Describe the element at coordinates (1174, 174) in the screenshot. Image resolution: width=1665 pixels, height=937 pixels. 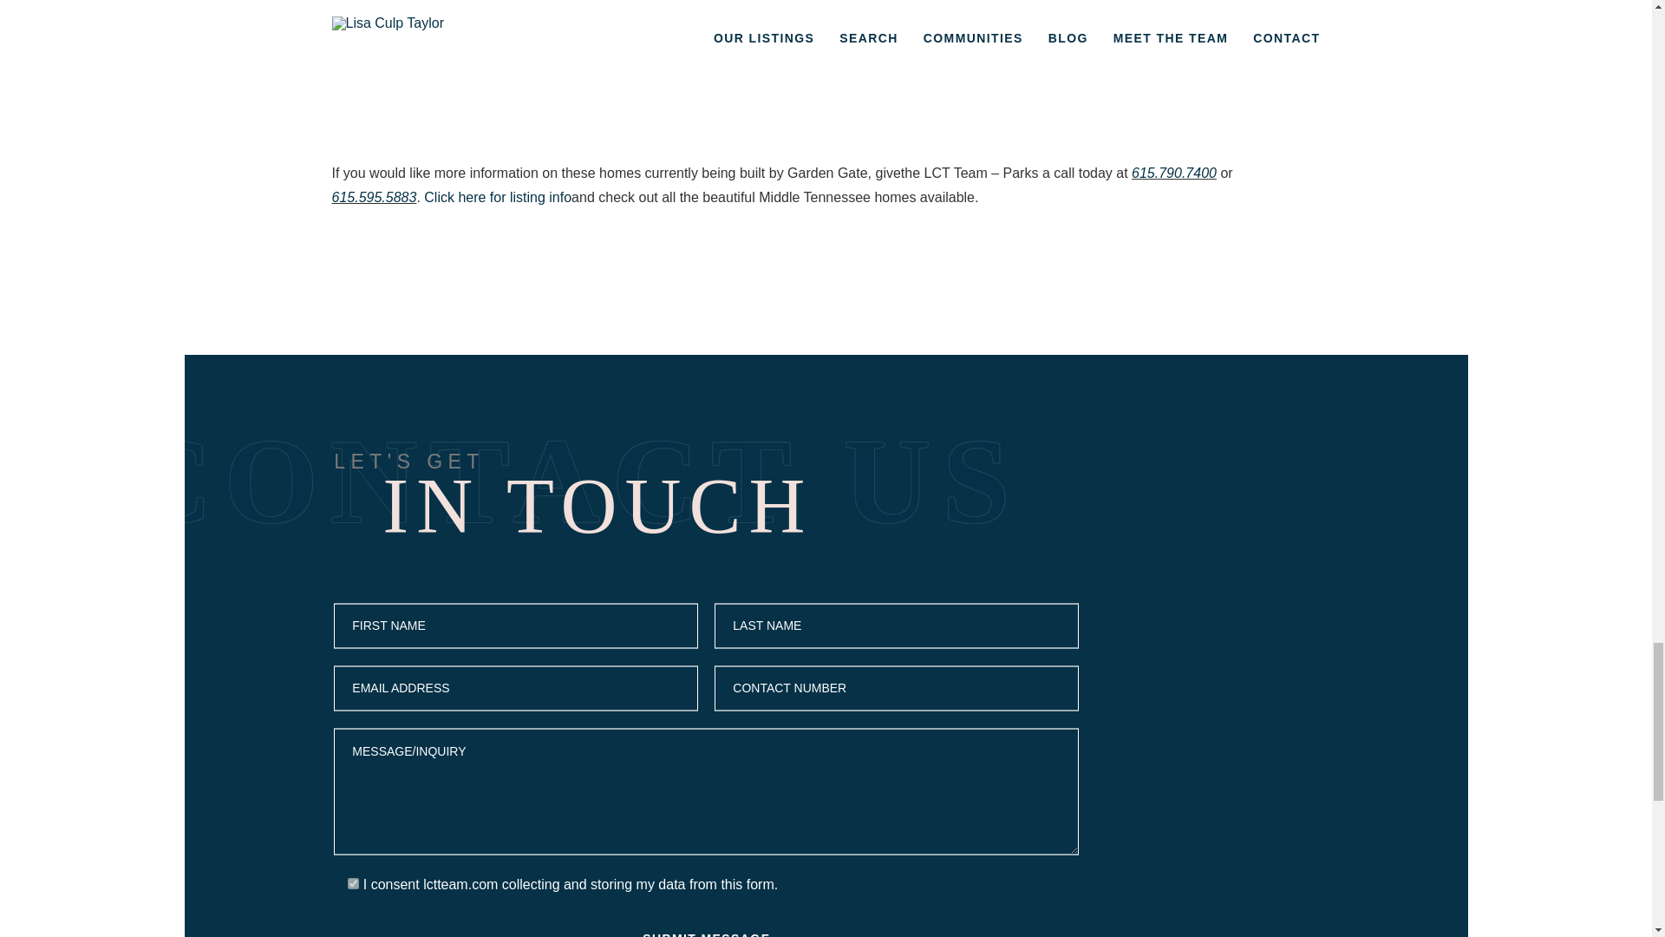
I see `615.790.7400` at that location.